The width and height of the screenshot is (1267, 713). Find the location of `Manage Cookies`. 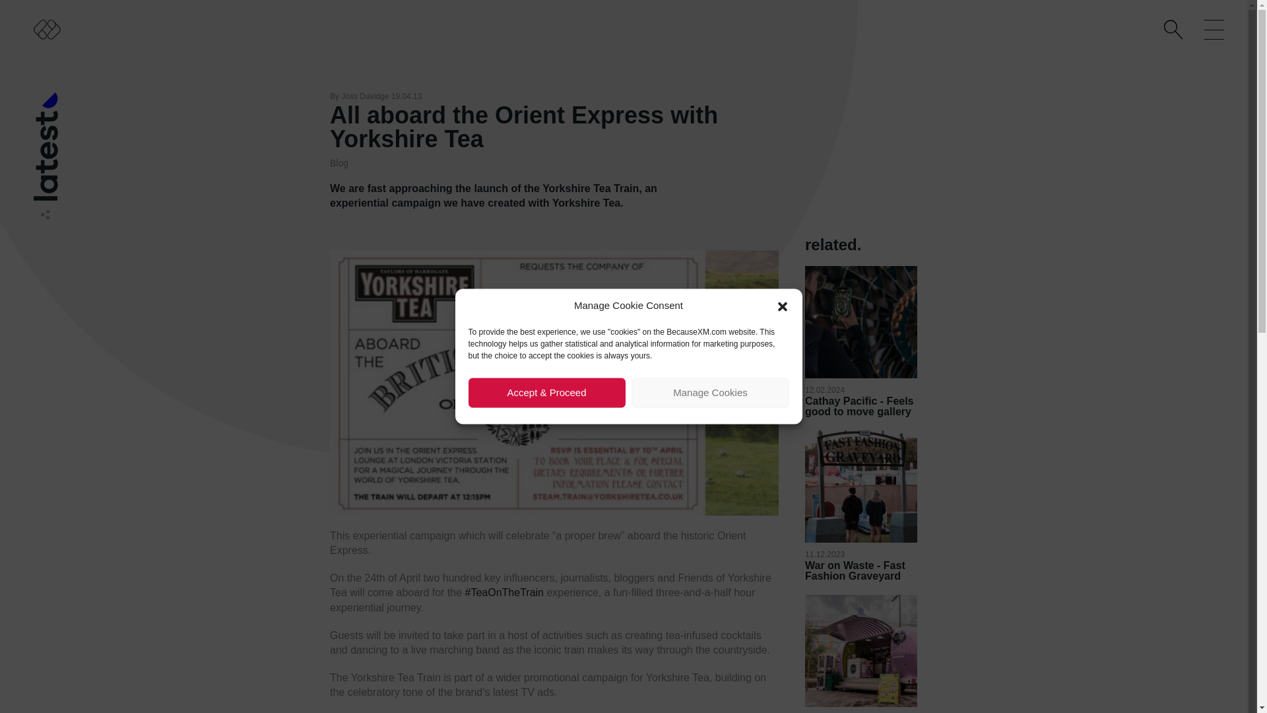

Manage Cookies is located at coordinates (711, 392).